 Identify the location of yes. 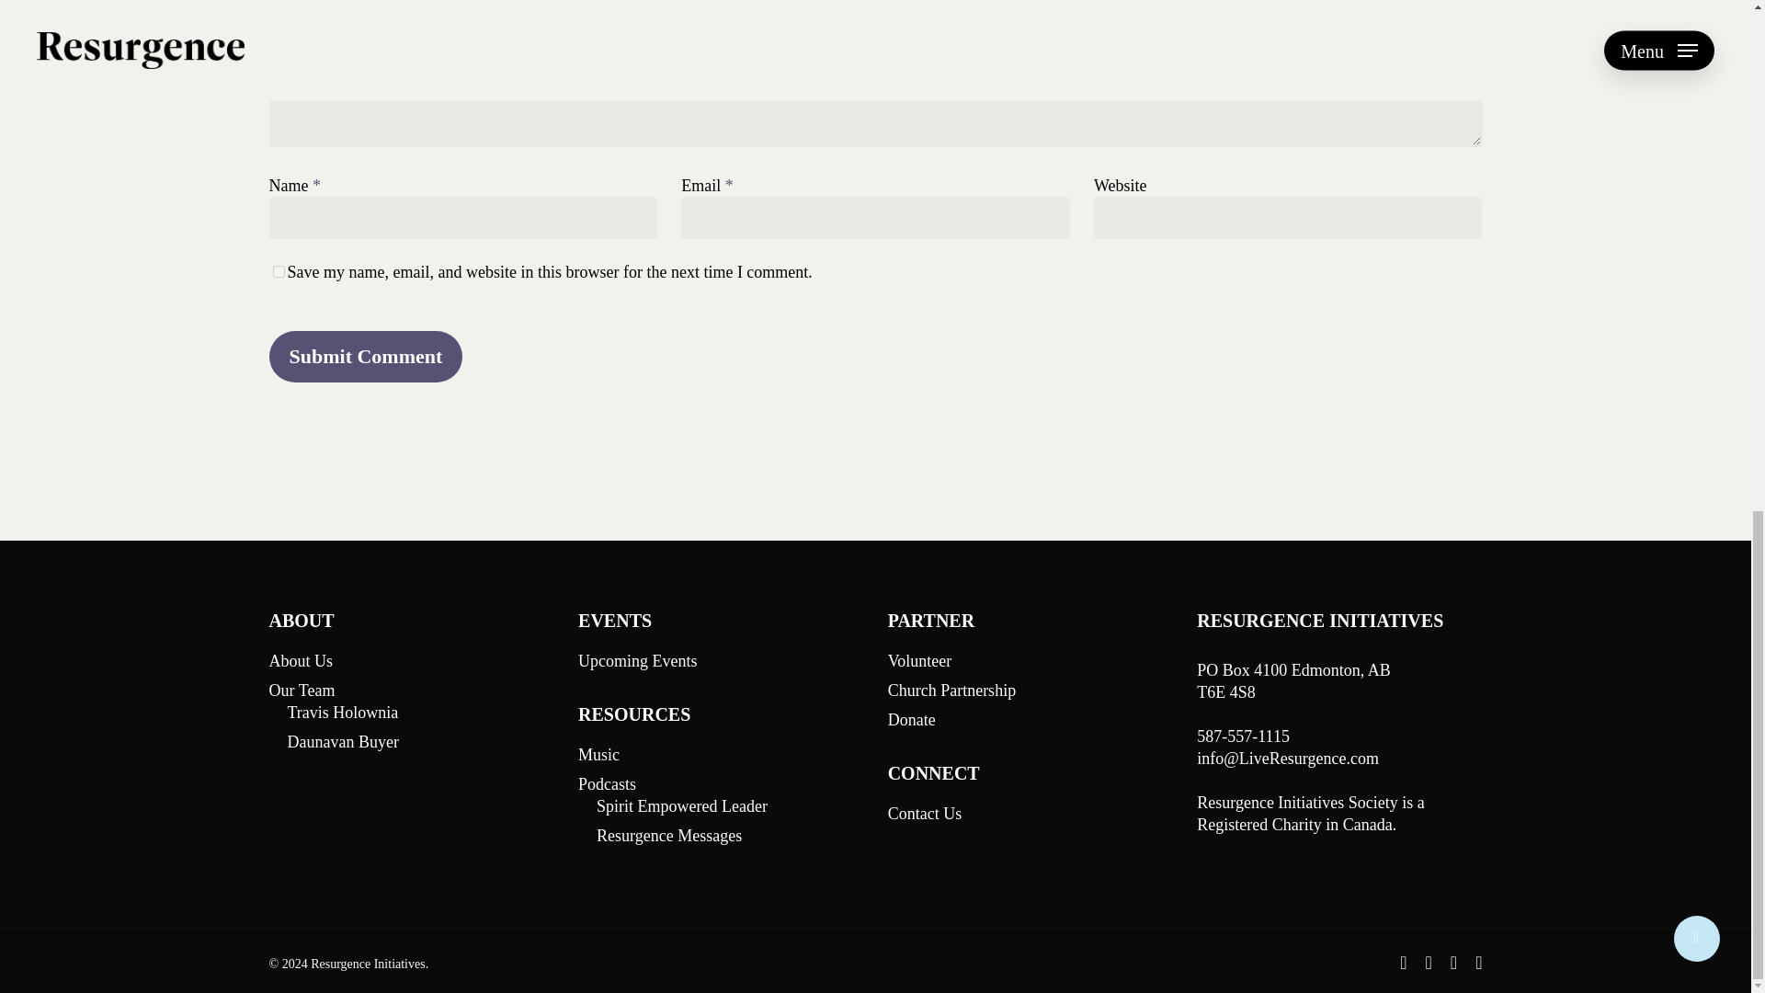
(278, 272).